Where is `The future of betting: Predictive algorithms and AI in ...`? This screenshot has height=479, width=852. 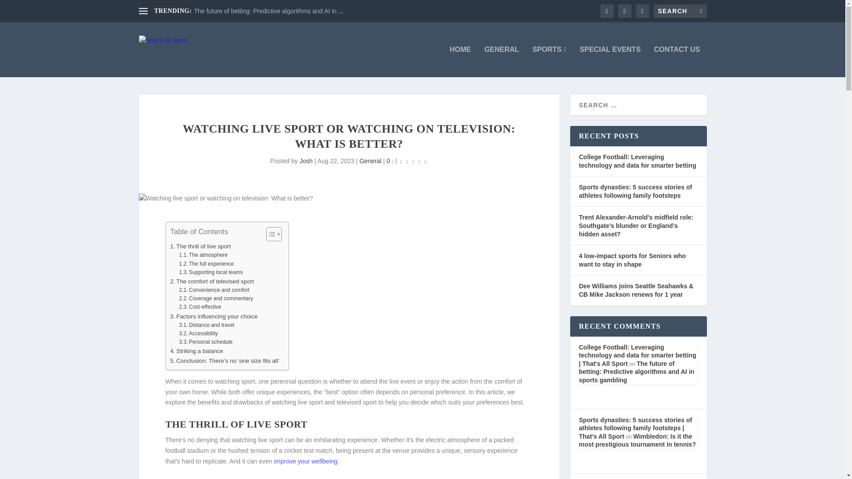
The future of betting: Predictive algorithms and AI in ... is located at coordinates (268, 11).